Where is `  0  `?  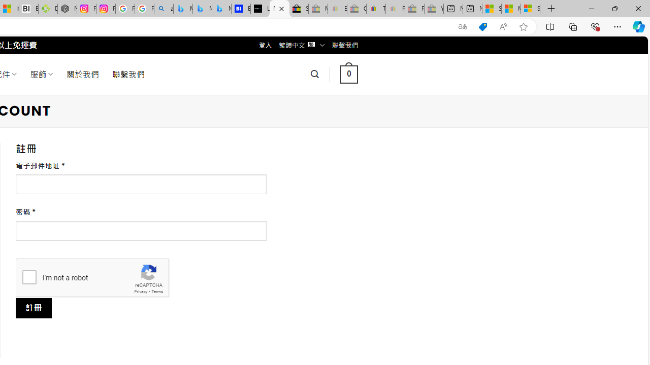   0   is located at coordinates (349, 74).